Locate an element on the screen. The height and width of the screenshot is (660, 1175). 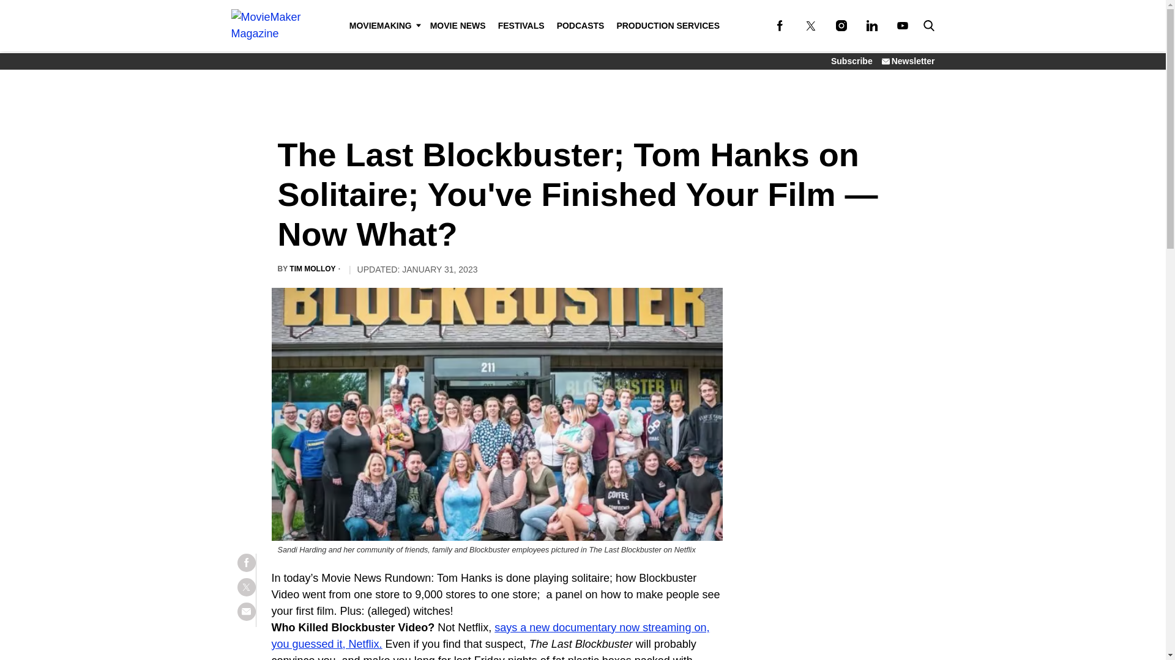
MOVIEMAKING is located at coordinates (383, 26).